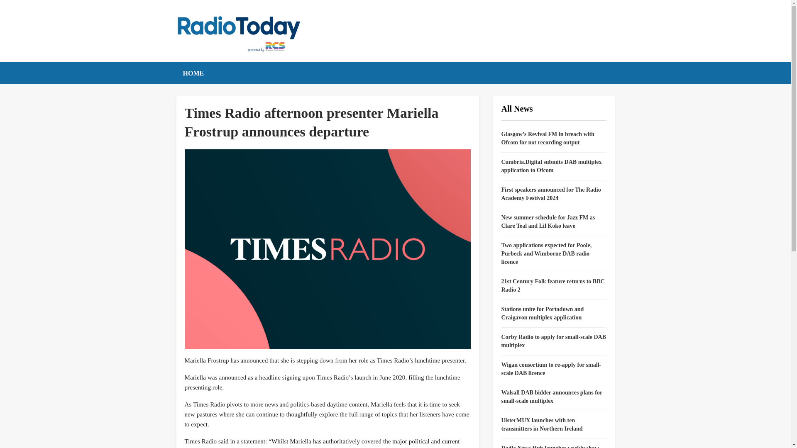  I want to click on UlsterMUX launches with ten transmitters in Northern Ireland, so click(542, 424).